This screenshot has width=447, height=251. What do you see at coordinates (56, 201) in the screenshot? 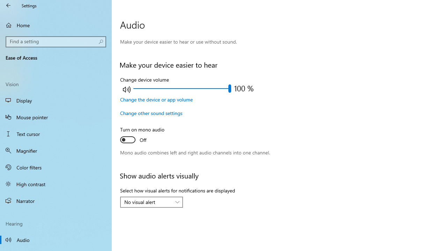
I see `Narrator` at bounding box center [56, 201].